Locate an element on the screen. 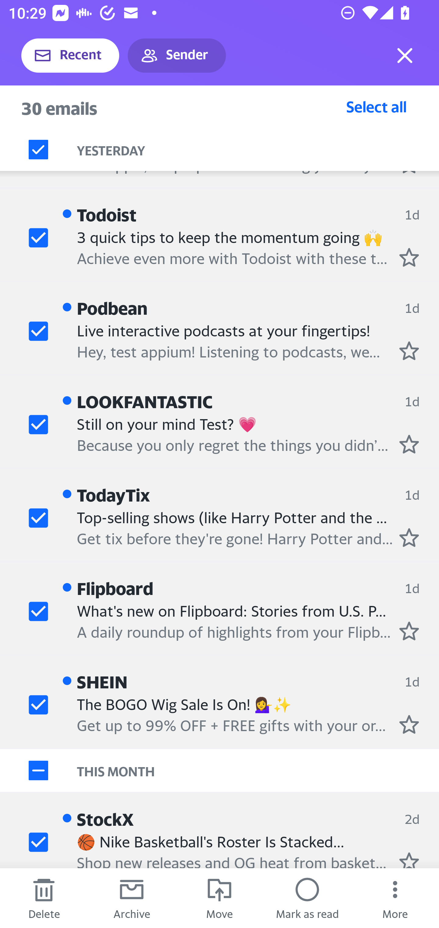  Sender is located at coordinates (177, 56).